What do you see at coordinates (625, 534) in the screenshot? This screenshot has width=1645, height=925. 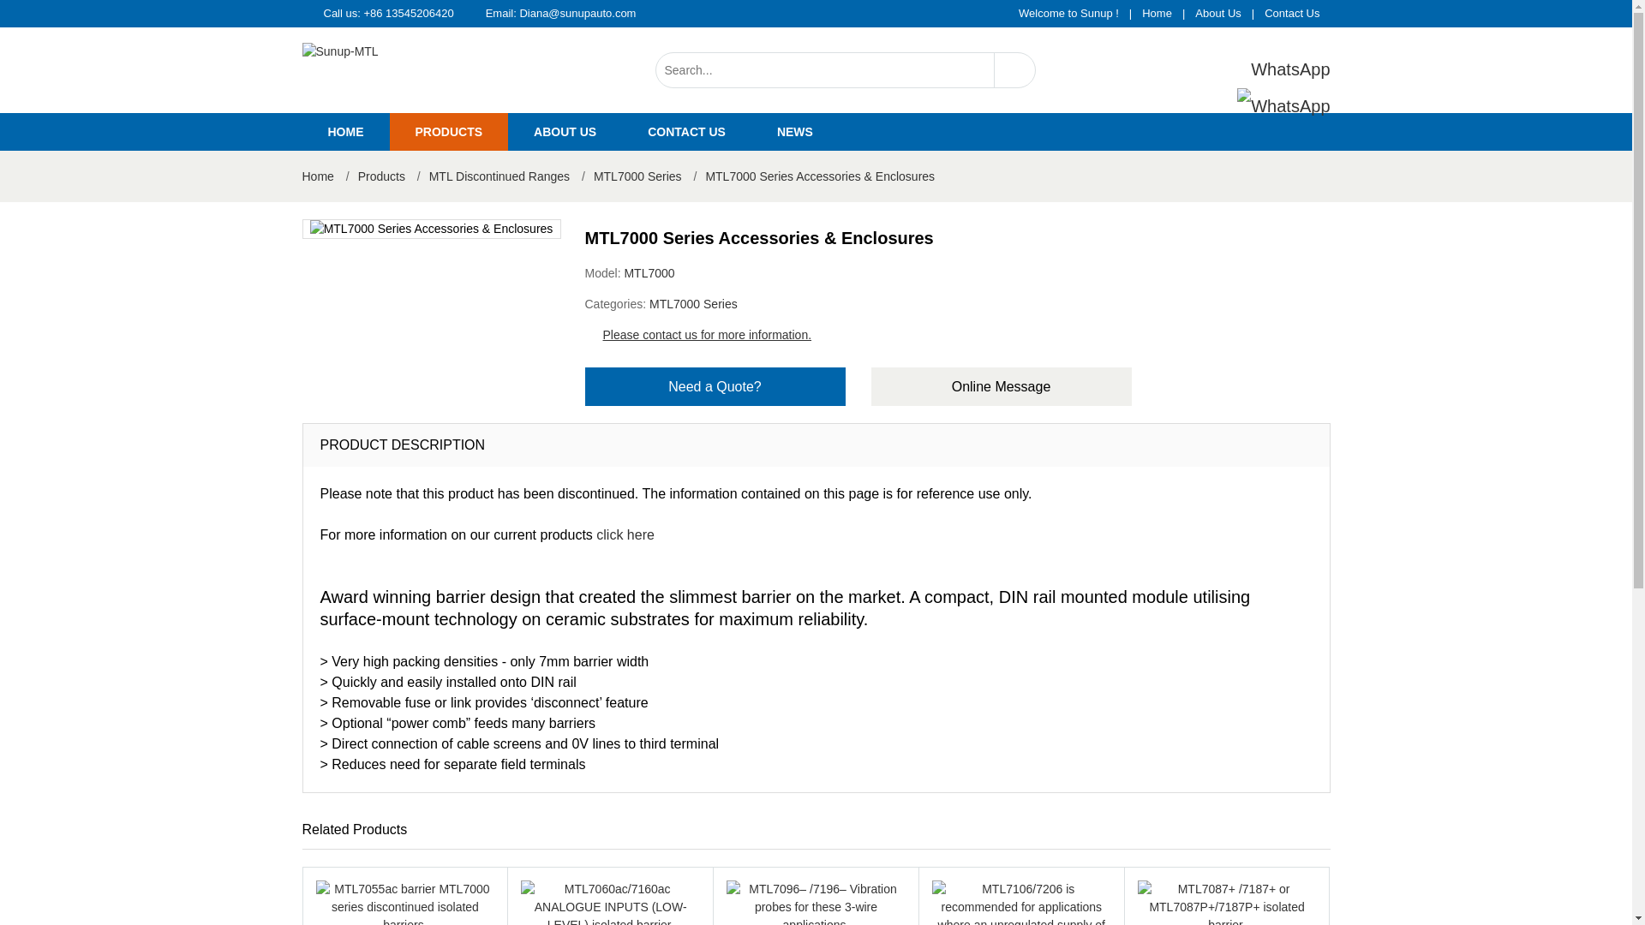 I see `Products` at bounding box center [625, 534].